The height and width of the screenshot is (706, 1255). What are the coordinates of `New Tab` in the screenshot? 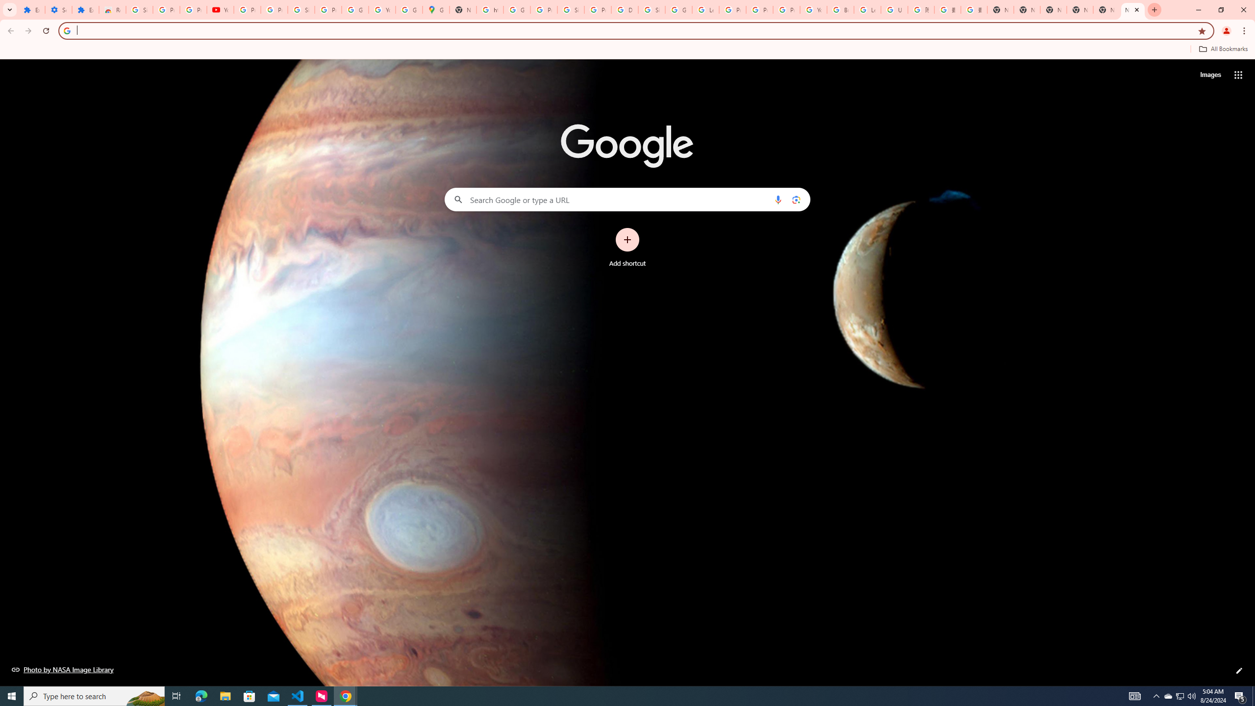 It's located at (1000, 10).